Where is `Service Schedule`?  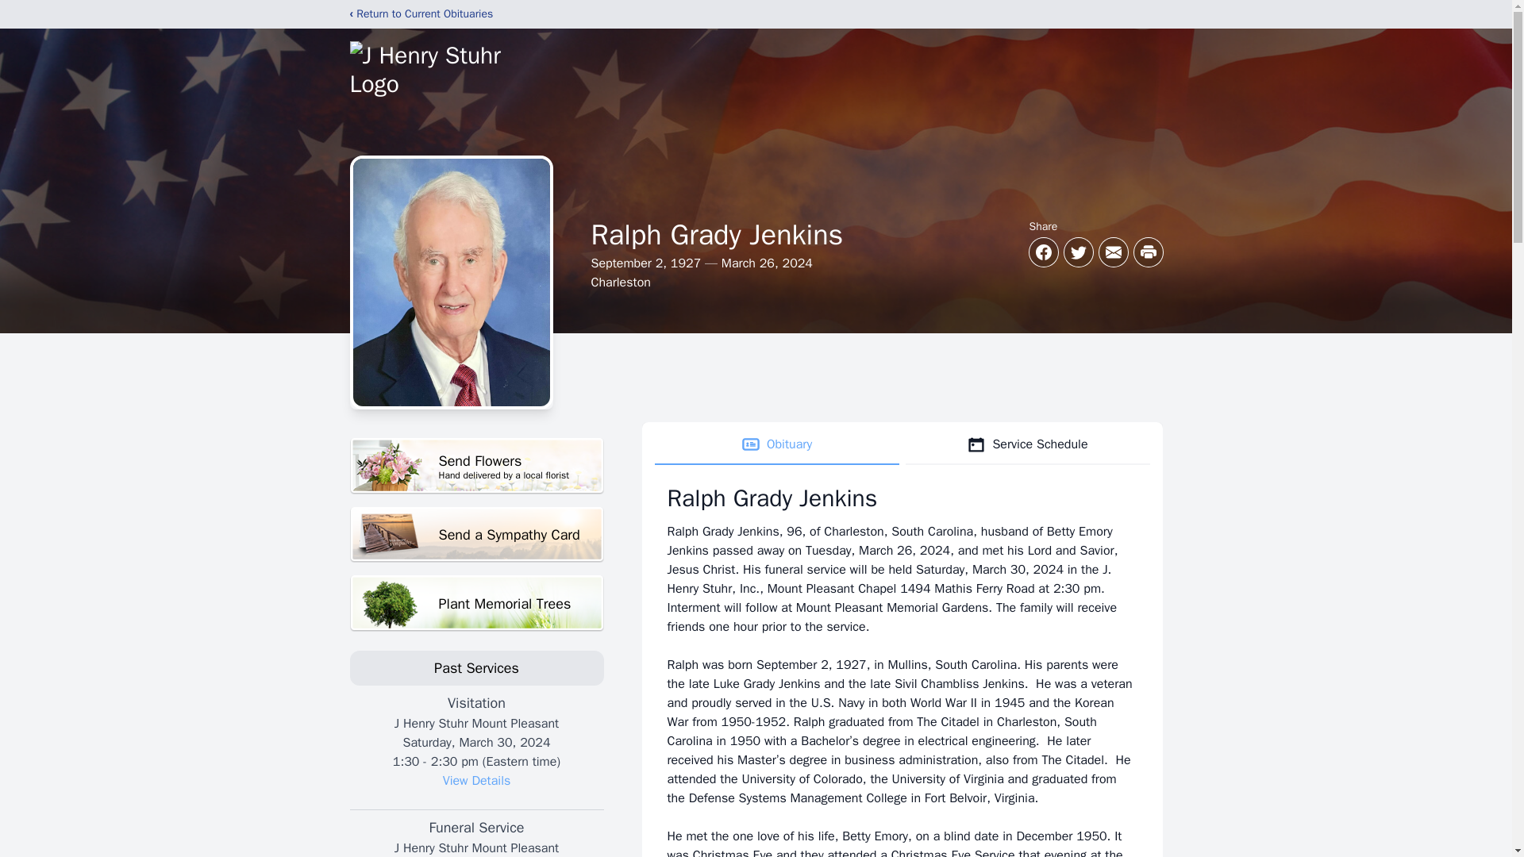 Service Schedule is located at coordinates (476, 466).